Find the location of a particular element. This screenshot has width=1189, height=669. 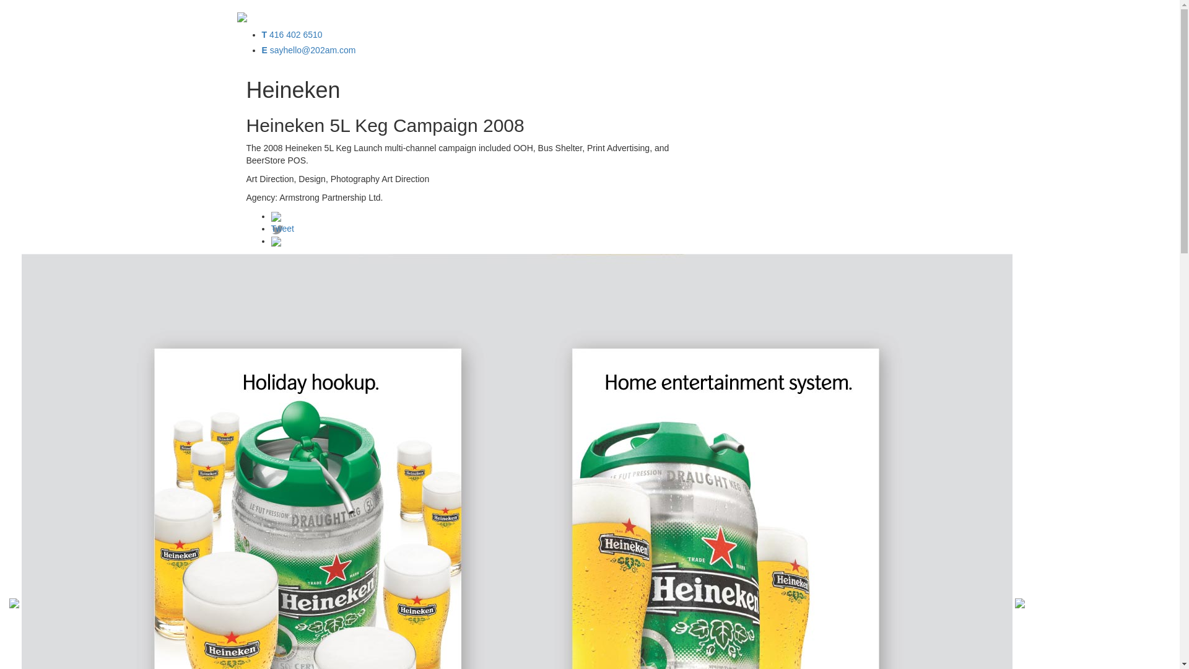

T 416 402 6510 is located at coordinates (292, 35).